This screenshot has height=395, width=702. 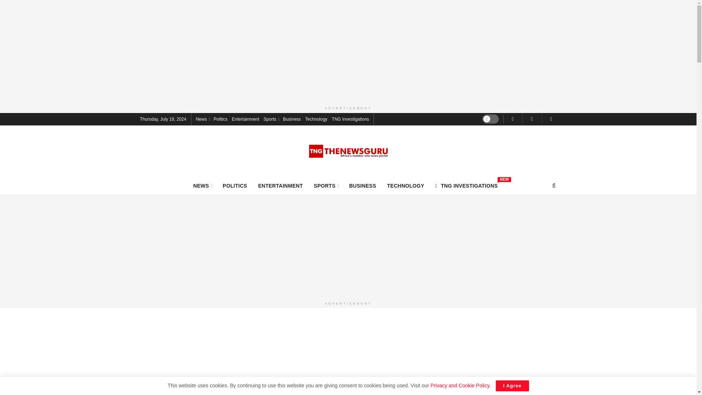 I want to click on Politics, so click(x=235, y=185).